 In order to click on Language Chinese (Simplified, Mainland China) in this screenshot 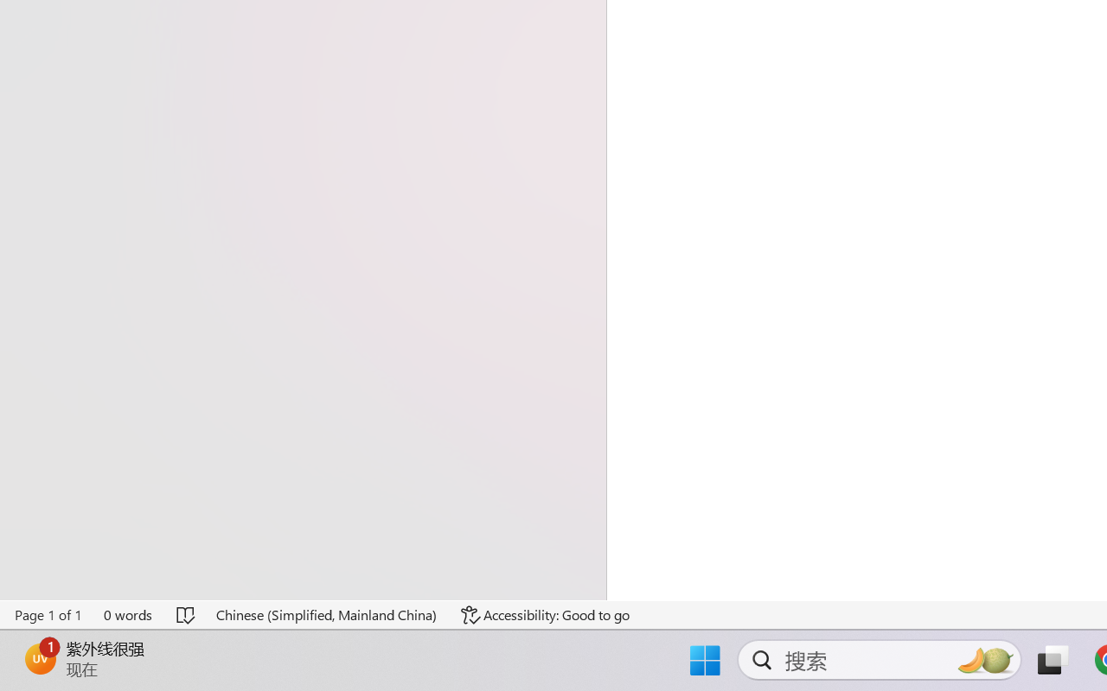, I will do `click(327, 615)`.